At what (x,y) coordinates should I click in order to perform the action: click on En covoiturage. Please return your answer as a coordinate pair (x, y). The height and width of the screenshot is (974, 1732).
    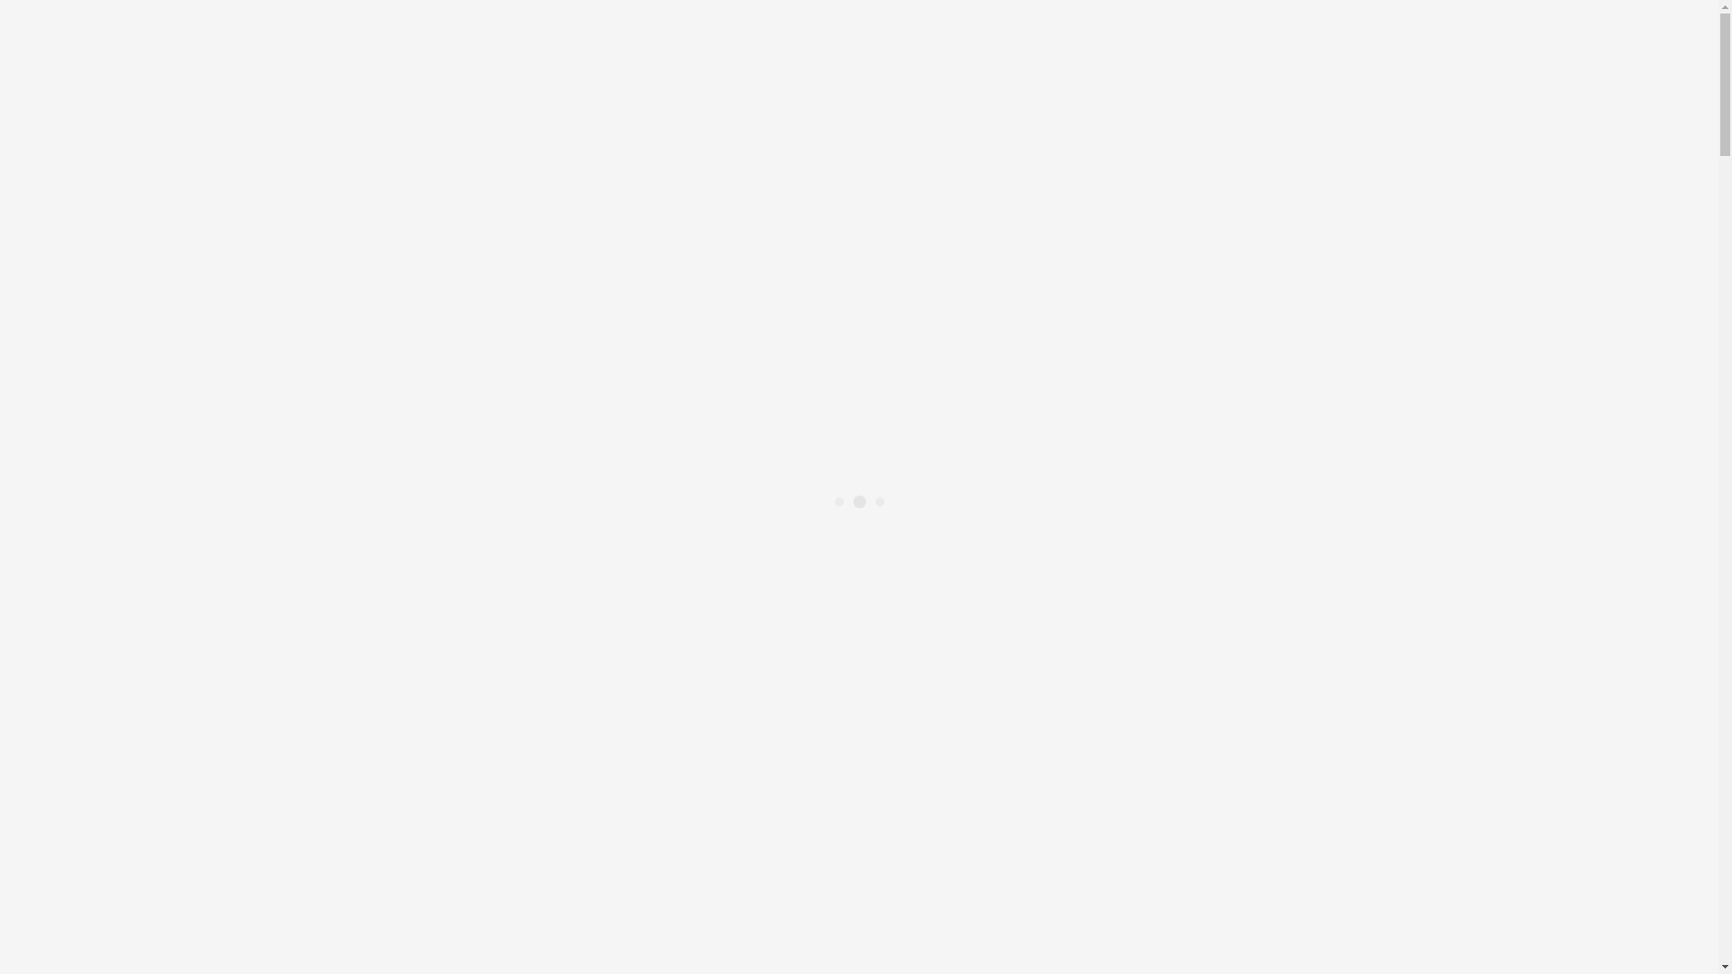
    Looking at the image, I should click on (159, 485).